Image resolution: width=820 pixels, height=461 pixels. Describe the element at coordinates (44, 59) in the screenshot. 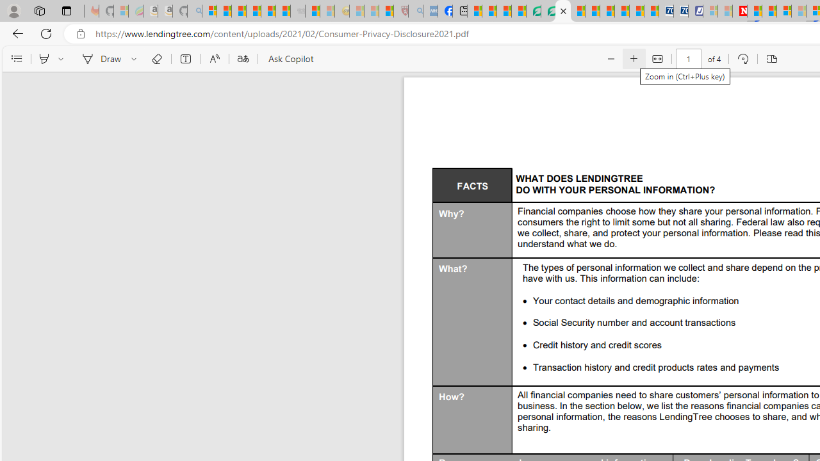

I see `Highlight` at that location.